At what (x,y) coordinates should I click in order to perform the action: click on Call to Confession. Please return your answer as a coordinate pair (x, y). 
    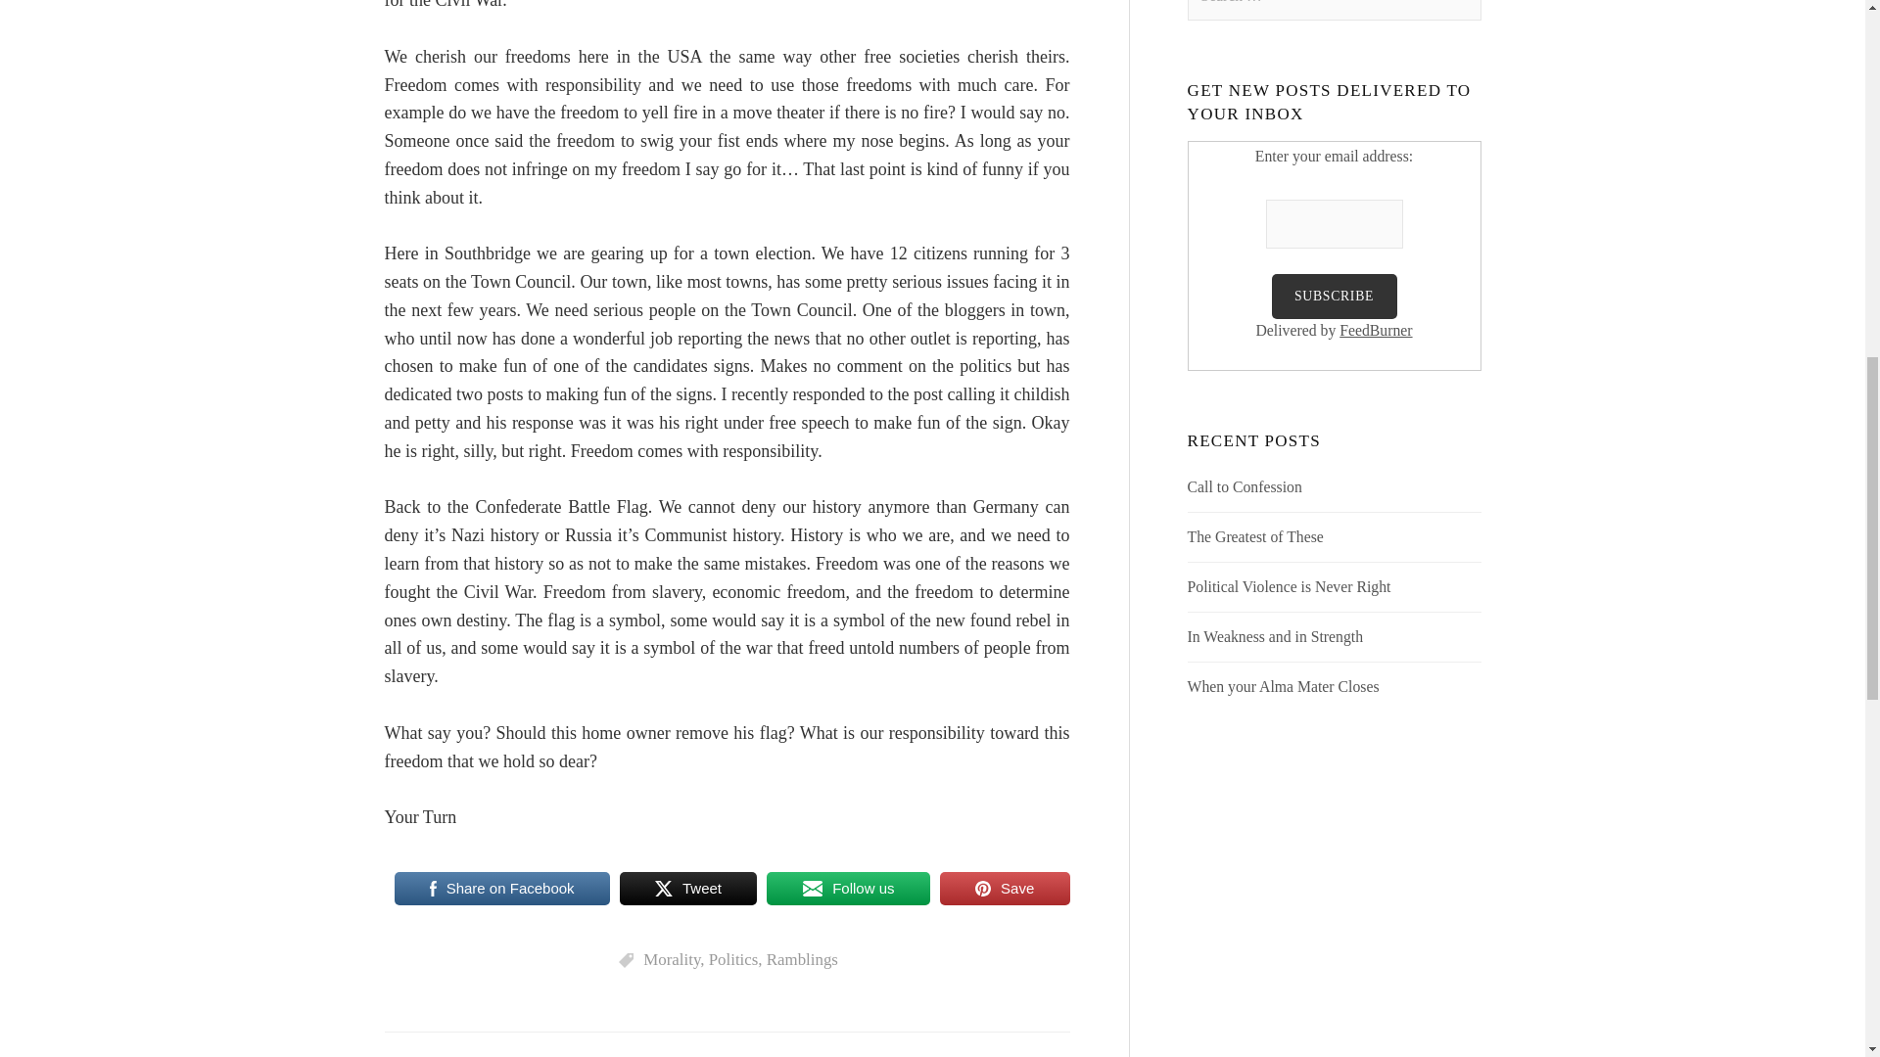
    Looking at the image, I should click on (1245, 487).